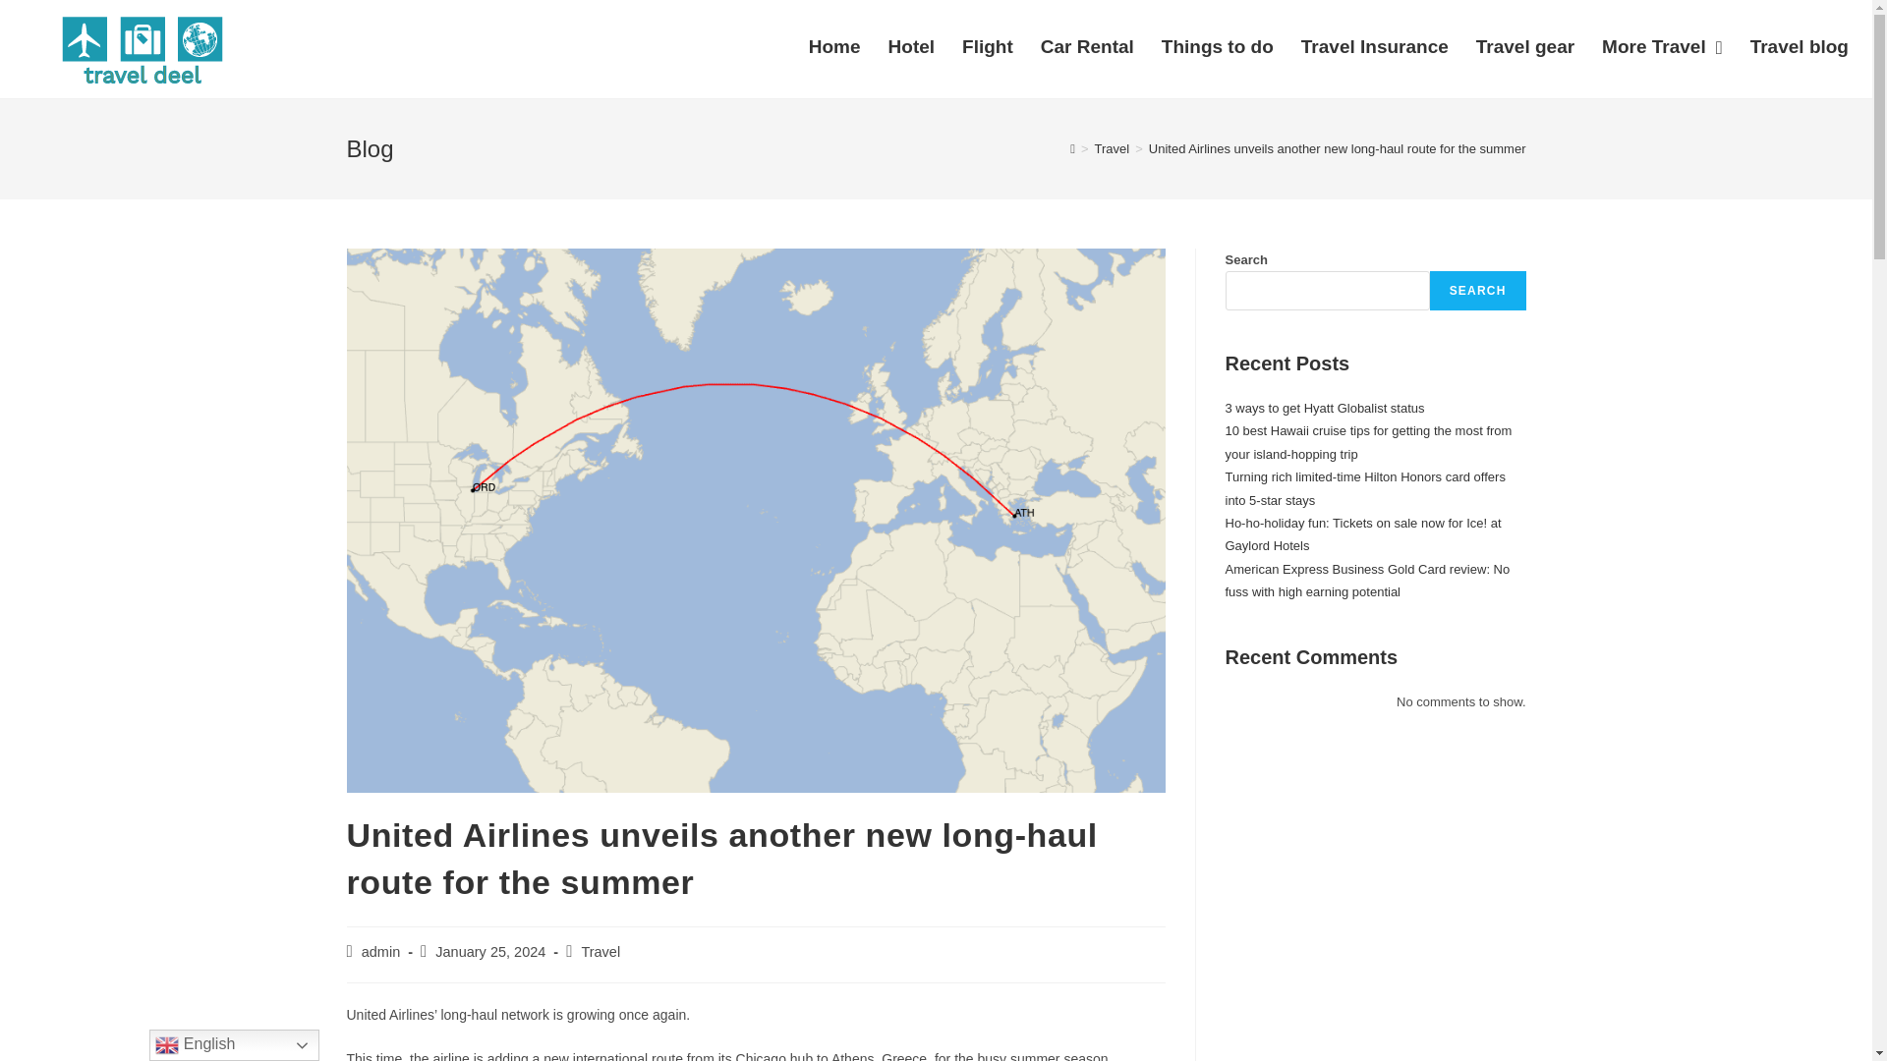  Describe the element at coordinates (1662, 47) in the screenshot. I see `More Travel` at that location.